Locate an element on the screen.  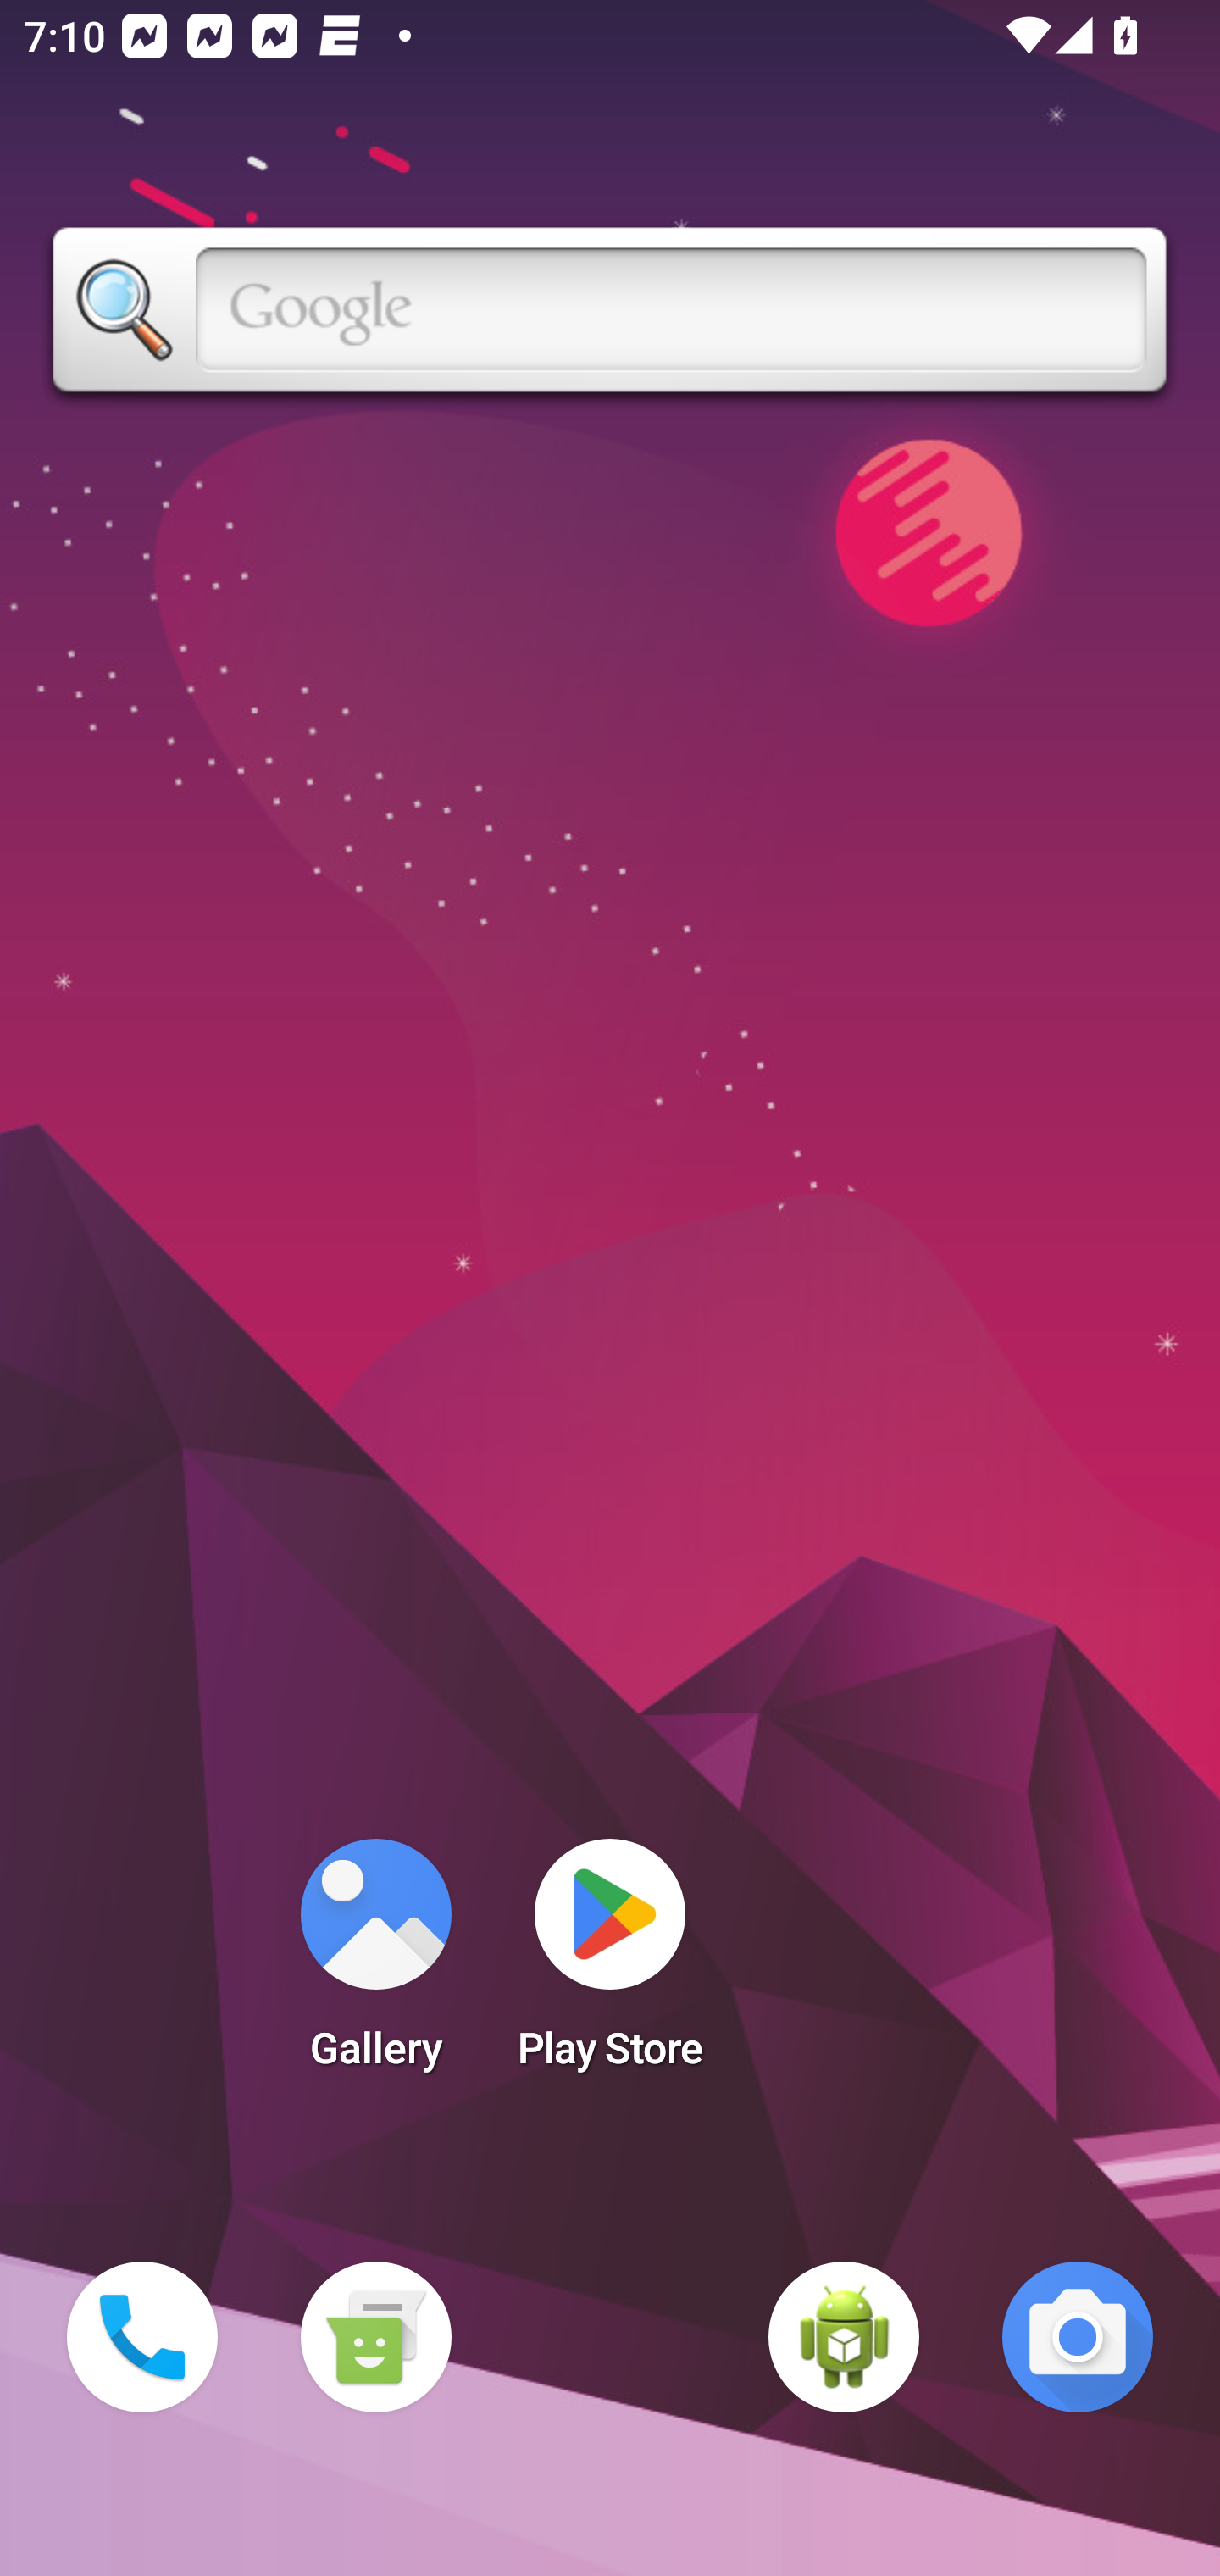
Play Store is located at coordinates (610, 1964).